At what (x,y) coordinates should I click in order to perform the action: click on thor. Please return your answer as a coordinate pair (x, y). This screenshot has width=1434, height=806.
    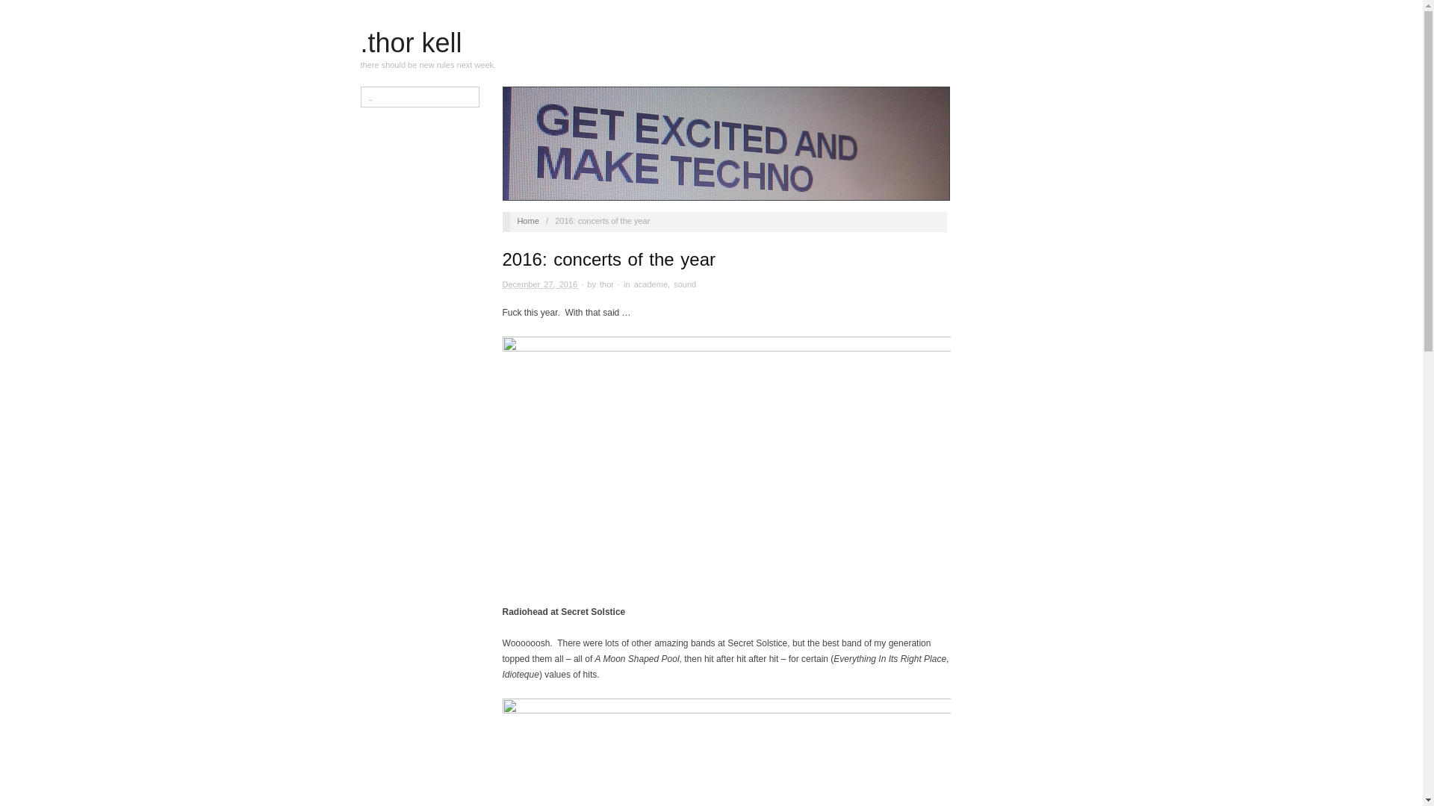
    Looking at the image, I should click on (606, 284).